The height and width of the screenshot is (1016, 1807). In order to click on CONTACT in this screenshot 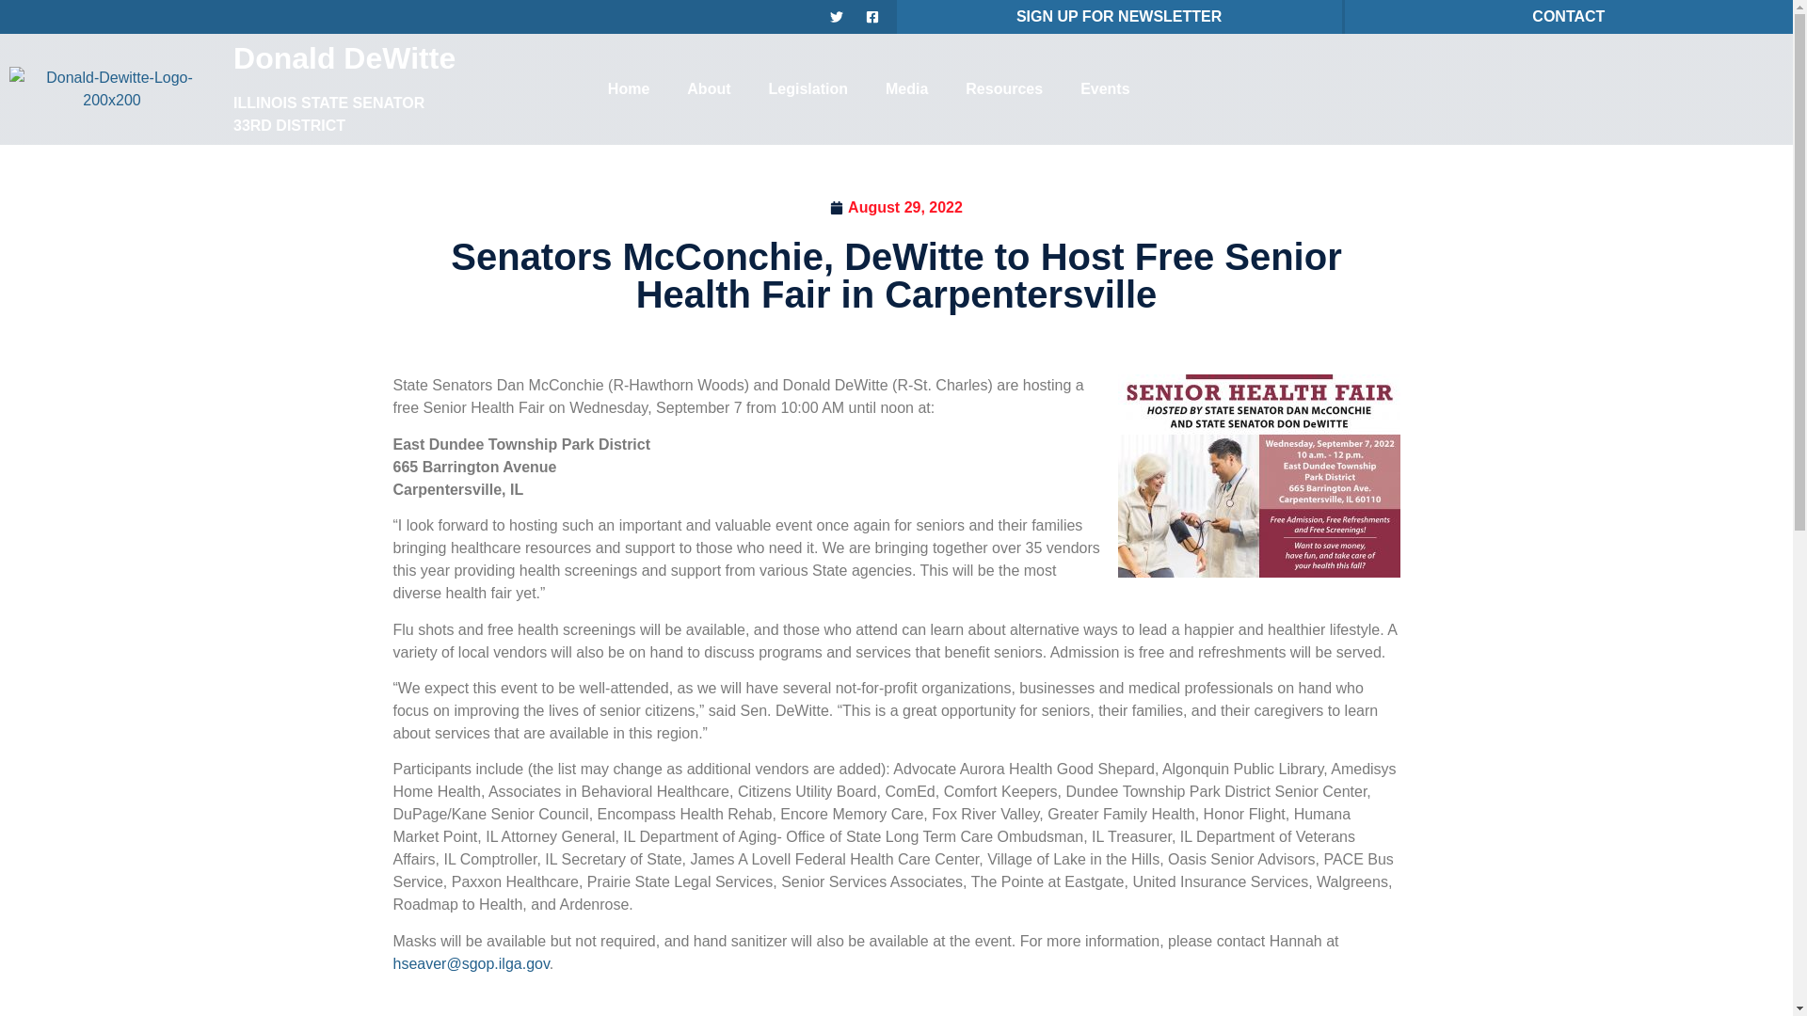, I will do `click(1568, 15)`.